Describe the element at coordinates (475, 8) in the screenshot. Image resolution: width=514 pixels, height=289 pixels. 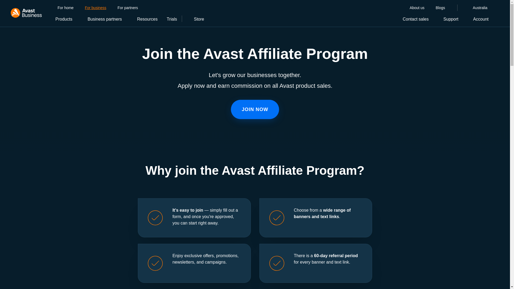
I see `Australia` at that location.